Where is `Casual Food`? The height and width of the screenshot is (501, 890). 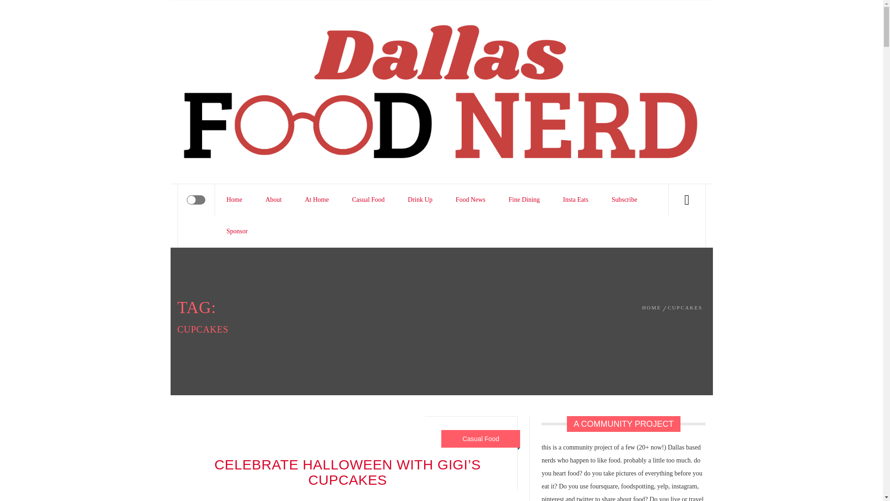 Casual Food is located at coordinates (368, 200).